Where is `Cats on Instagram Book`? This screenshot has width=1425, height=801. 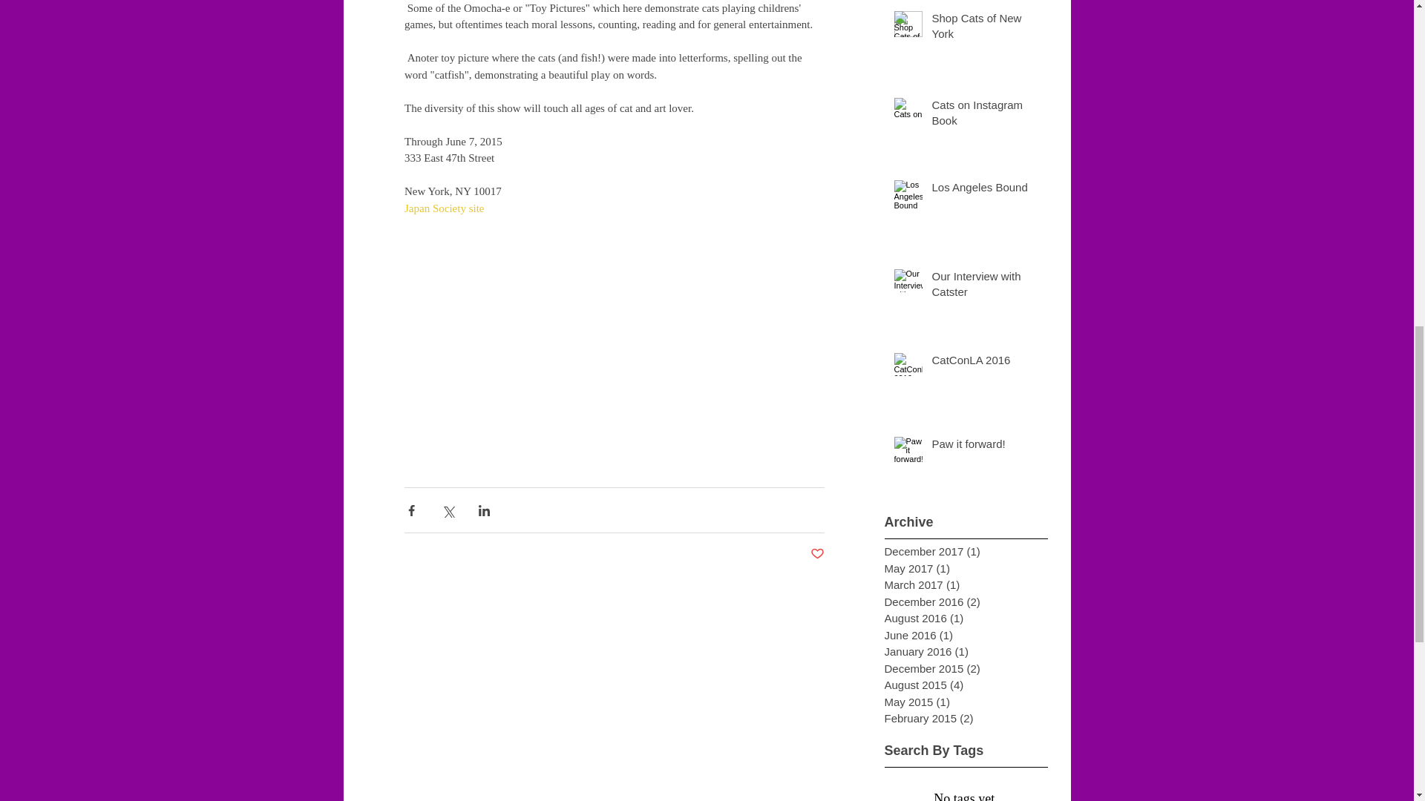 Cats on Instagram Book is located at coordinates (985, 116).